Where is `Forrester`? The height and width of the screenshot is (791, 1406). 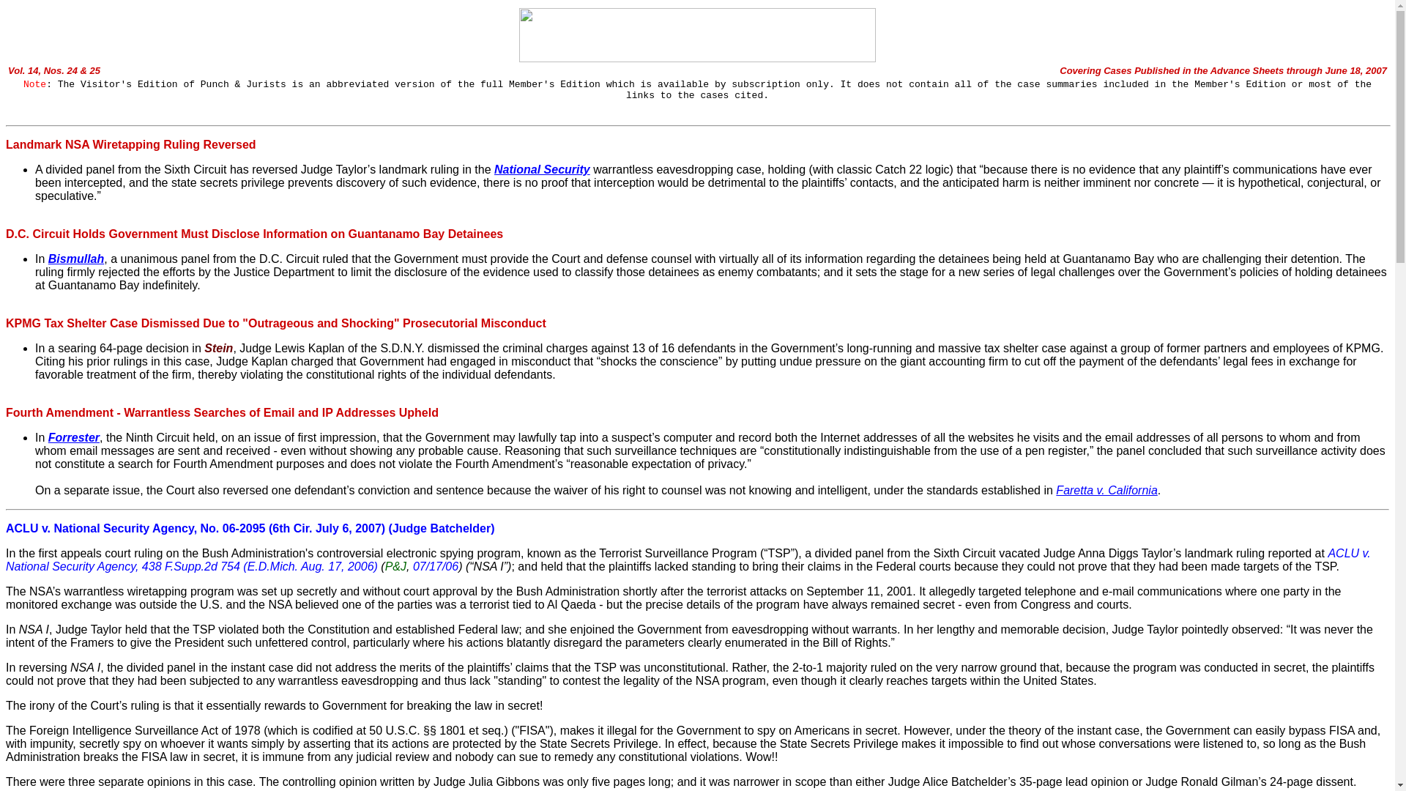 Forrester is located at coordinates (73, 437).